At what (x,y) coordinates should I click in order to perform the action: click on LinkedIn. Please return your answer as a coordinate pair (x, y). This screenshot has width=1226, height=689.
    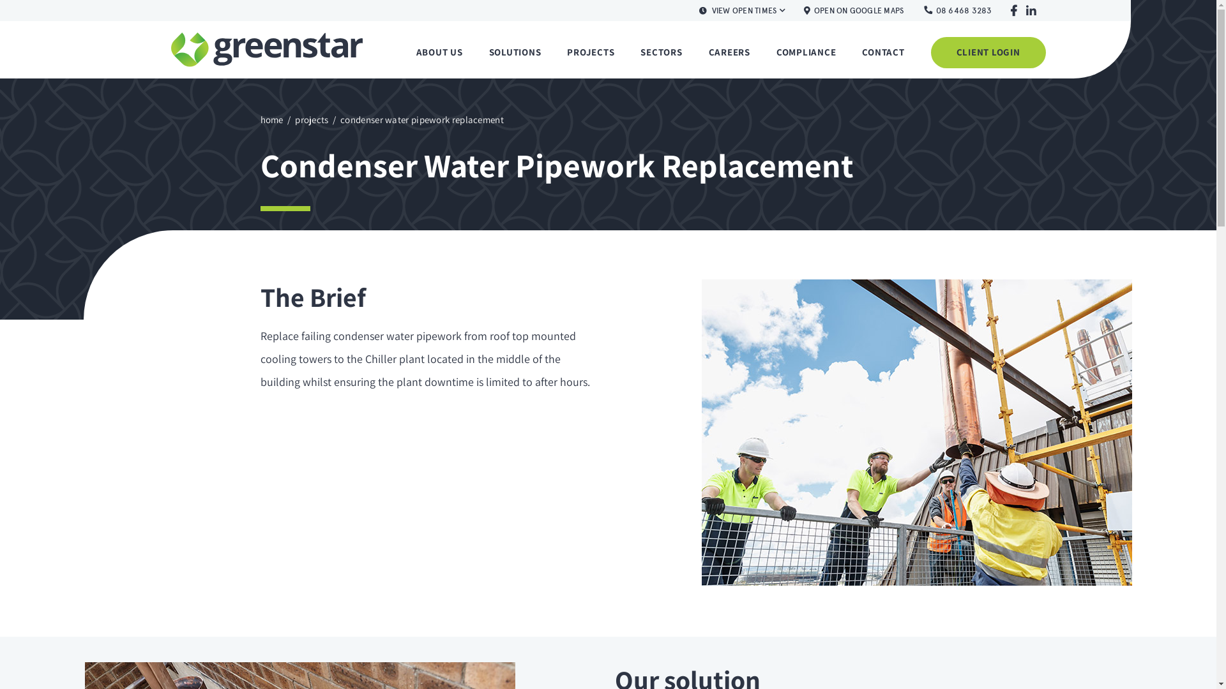
    Looking at the image, I should click on (1031, 11).